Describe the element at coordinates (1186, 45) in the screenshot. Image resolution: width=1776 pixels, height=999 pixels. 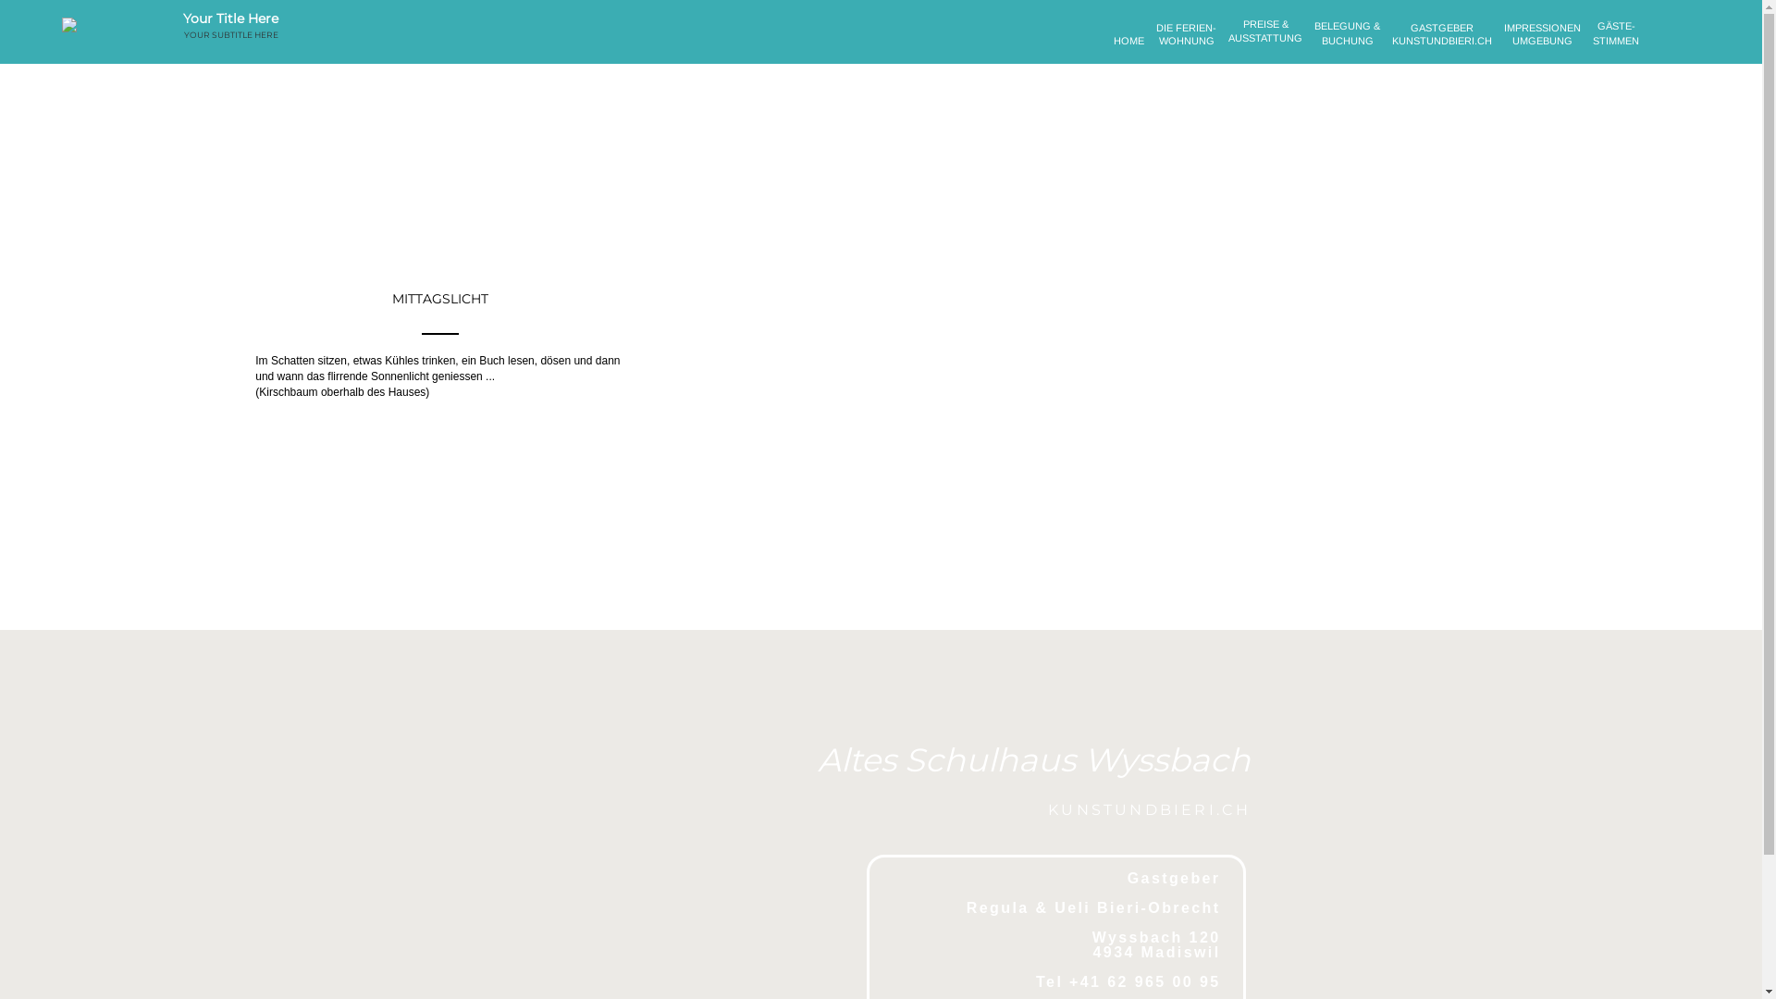
I see `DIE FERIEN-





WOHNUNG` at that location.